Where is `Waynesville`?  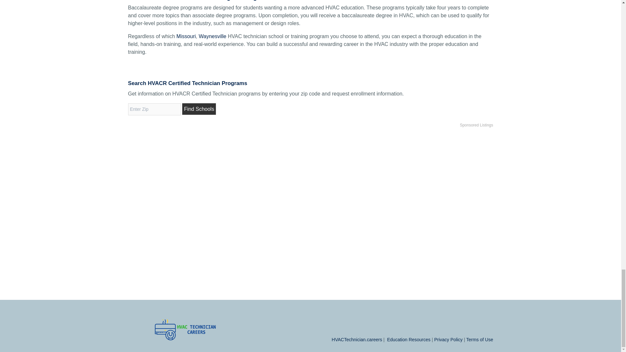 Waynesville is located at coordinates (212, 36).